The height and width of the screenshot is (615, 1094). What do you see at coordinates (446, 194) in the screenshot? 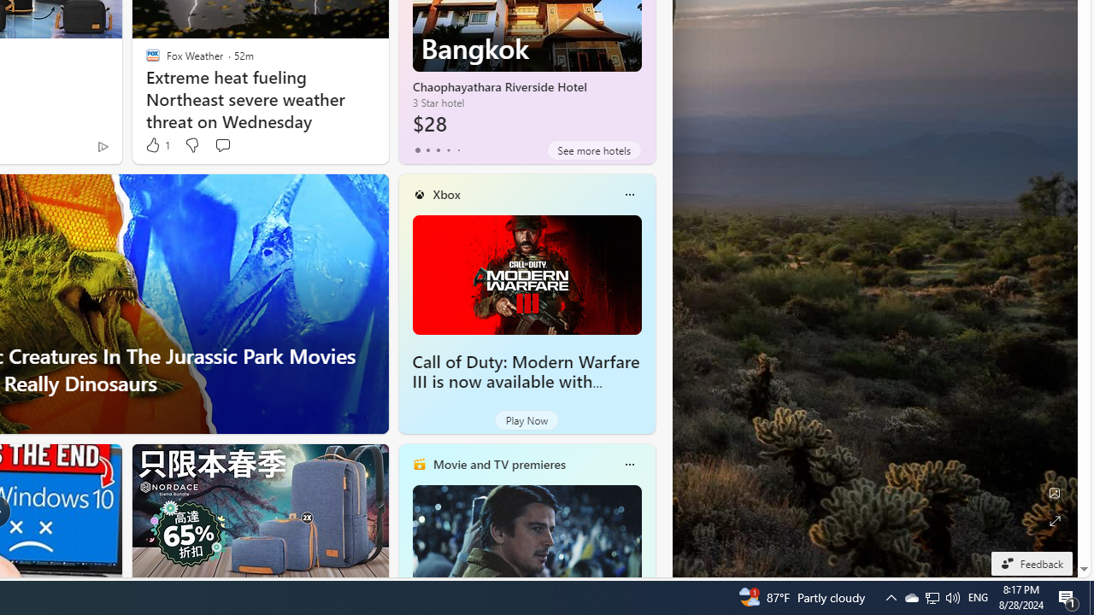
I see `Xbox` at bounding box center [446, 194].